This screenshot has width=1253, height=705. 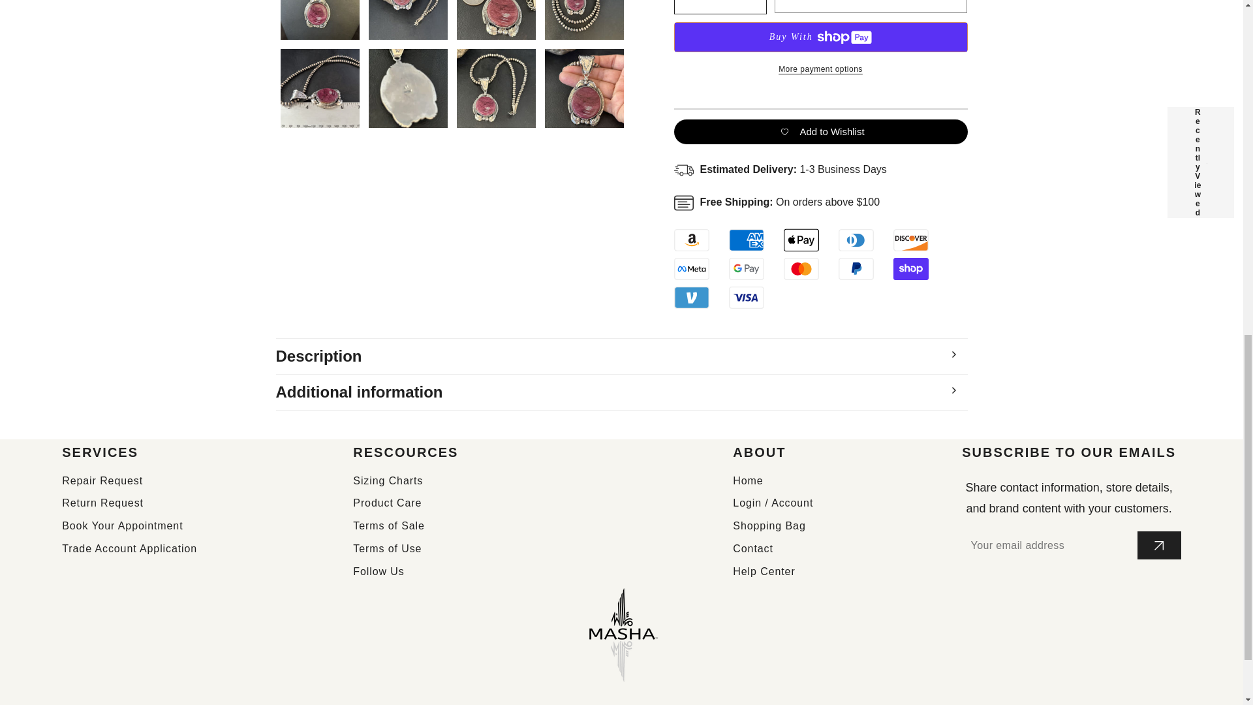 What do you see at coordinates (720, 7) in the screenshot?
I see `1` at bounding box center [720, 7].